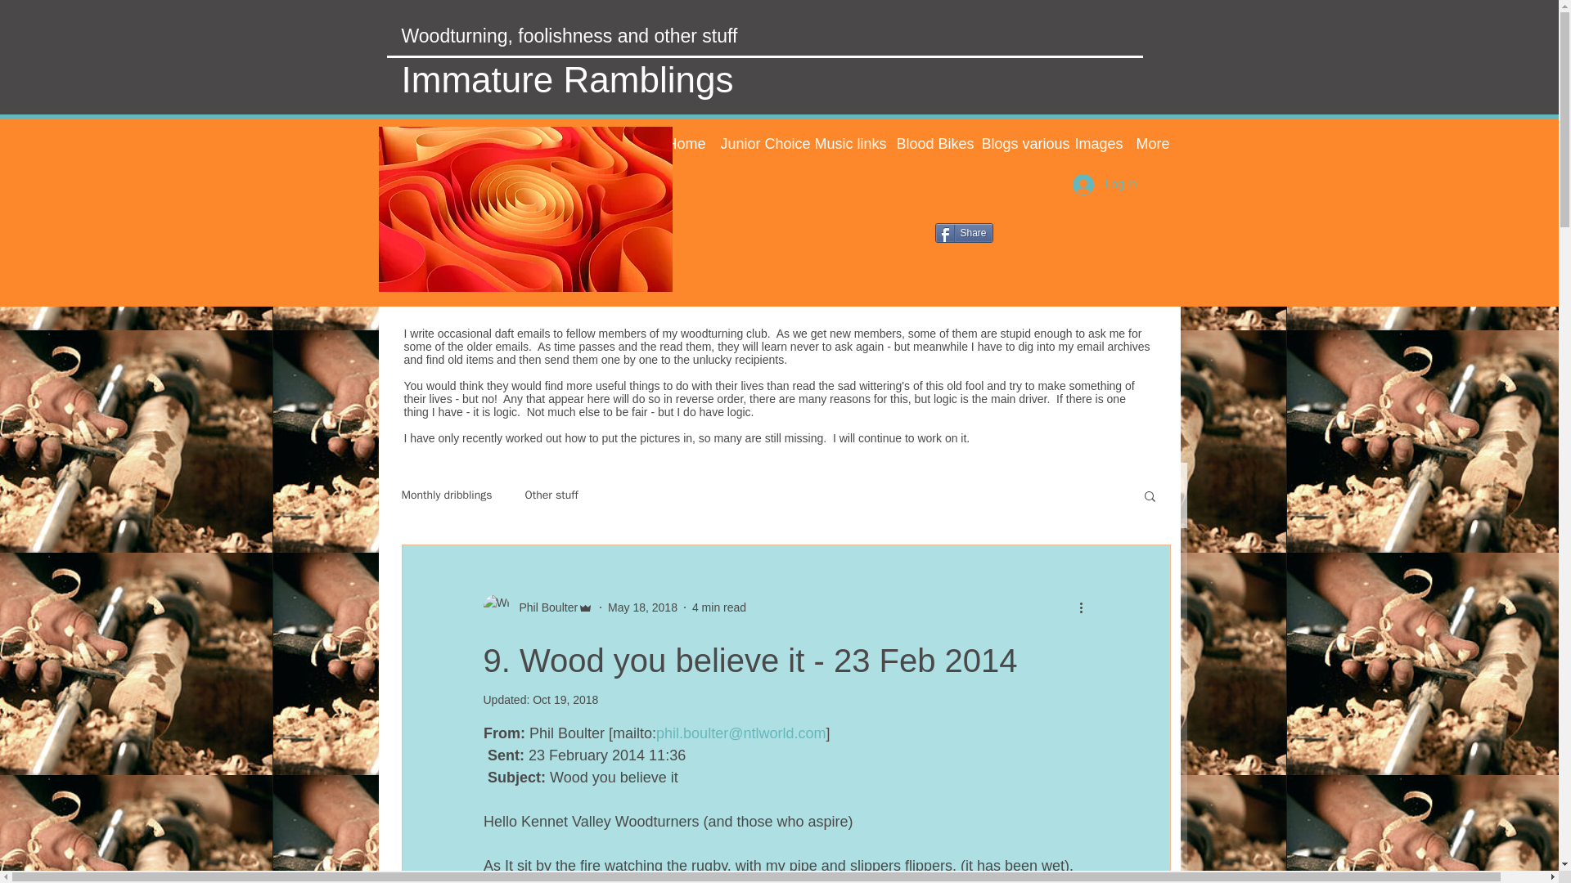  I want to click on Paper Art, so click(525, 209).